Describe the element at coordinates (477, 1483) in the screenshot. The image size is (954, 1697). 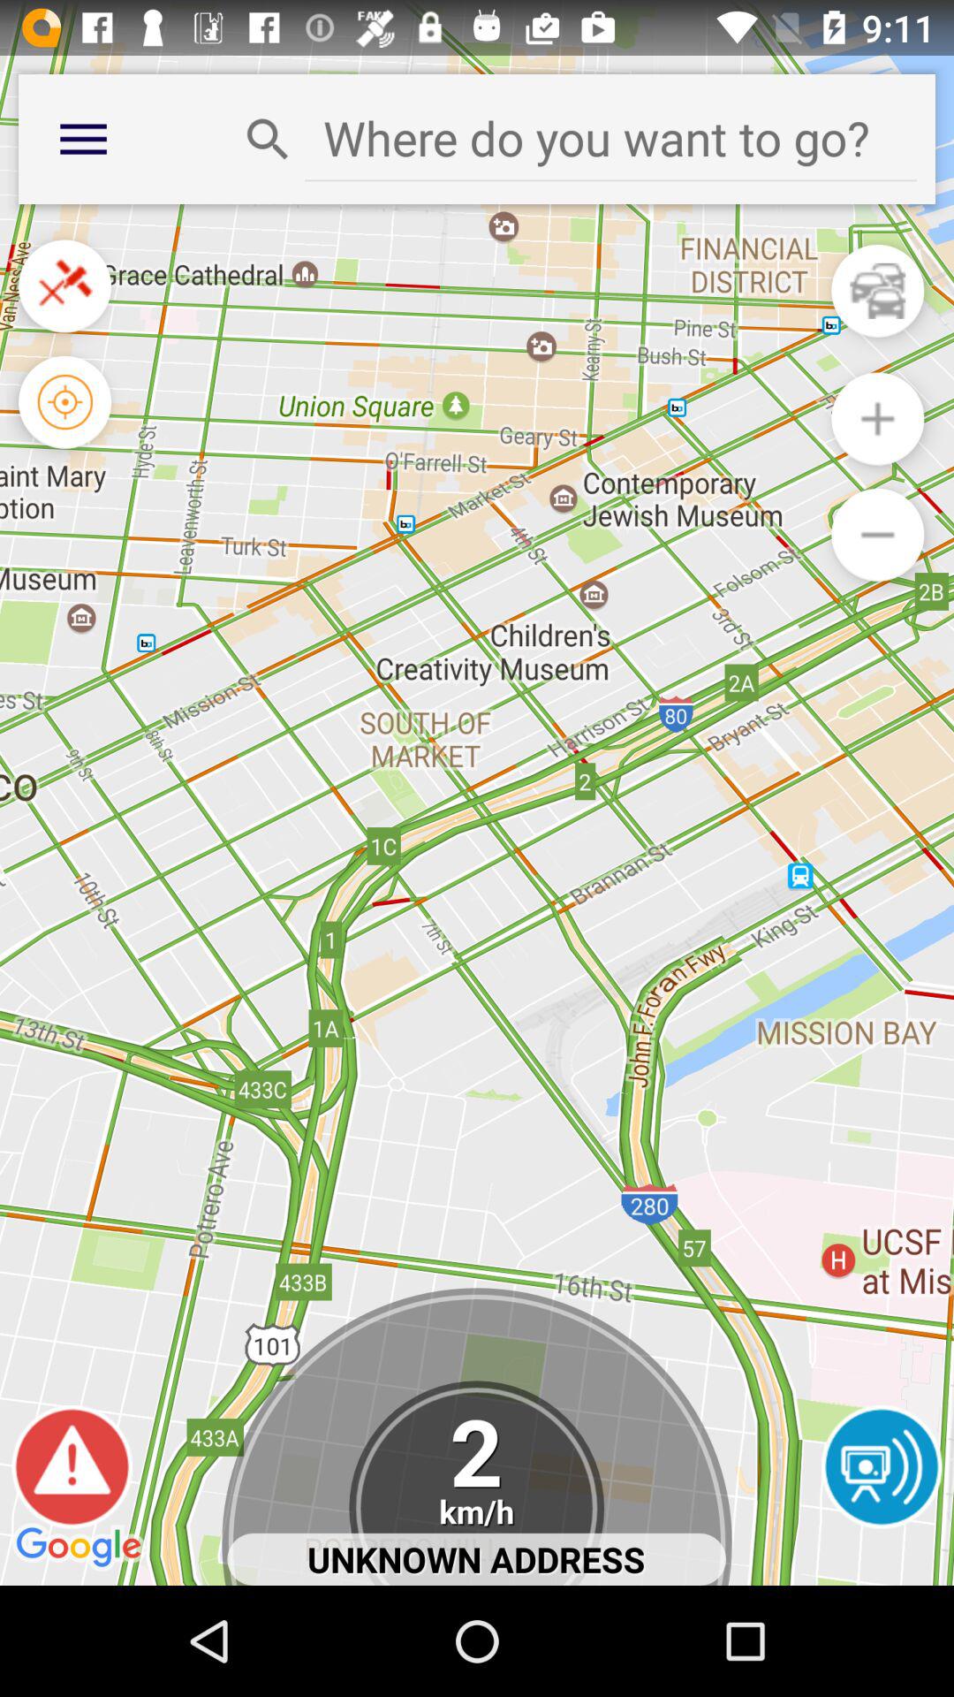
I see `speed gauge display` at that location.